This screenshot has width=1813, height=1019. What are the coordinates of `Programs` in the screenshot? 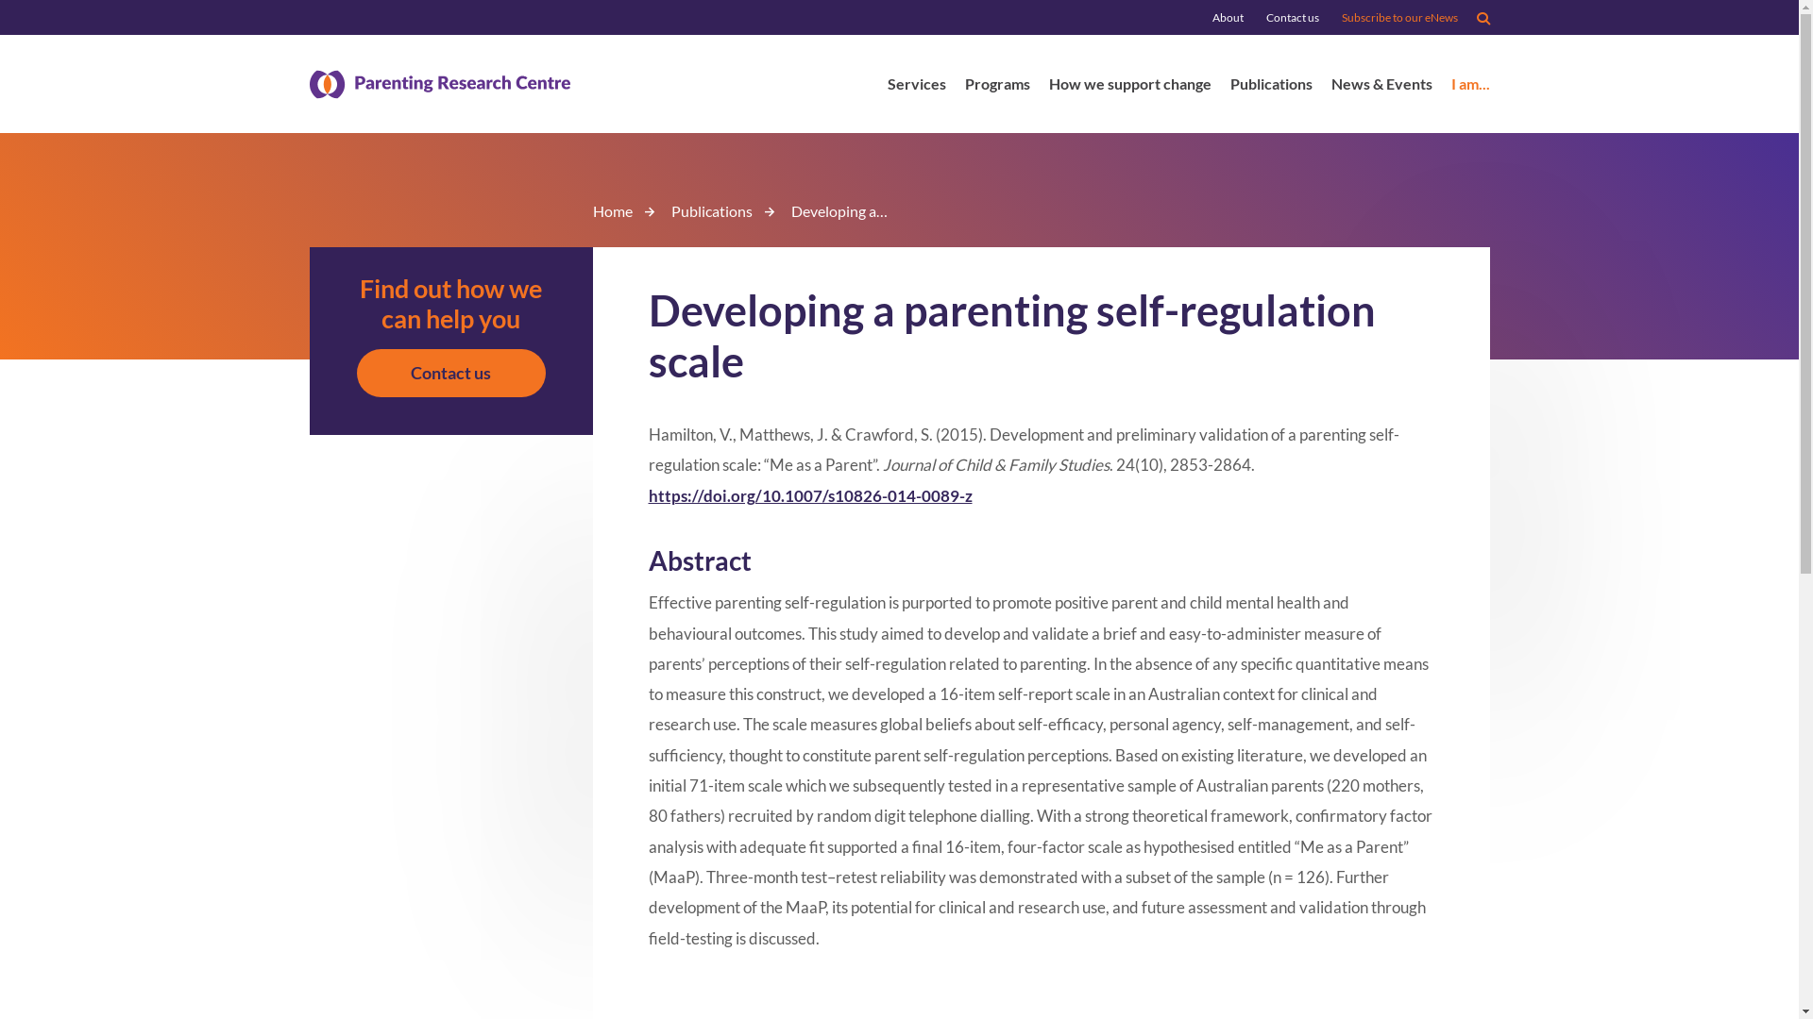 It's located at (997, 87).